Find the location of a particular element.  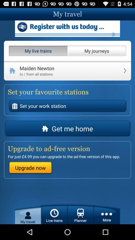

address page is located at coordinates (67, 28).